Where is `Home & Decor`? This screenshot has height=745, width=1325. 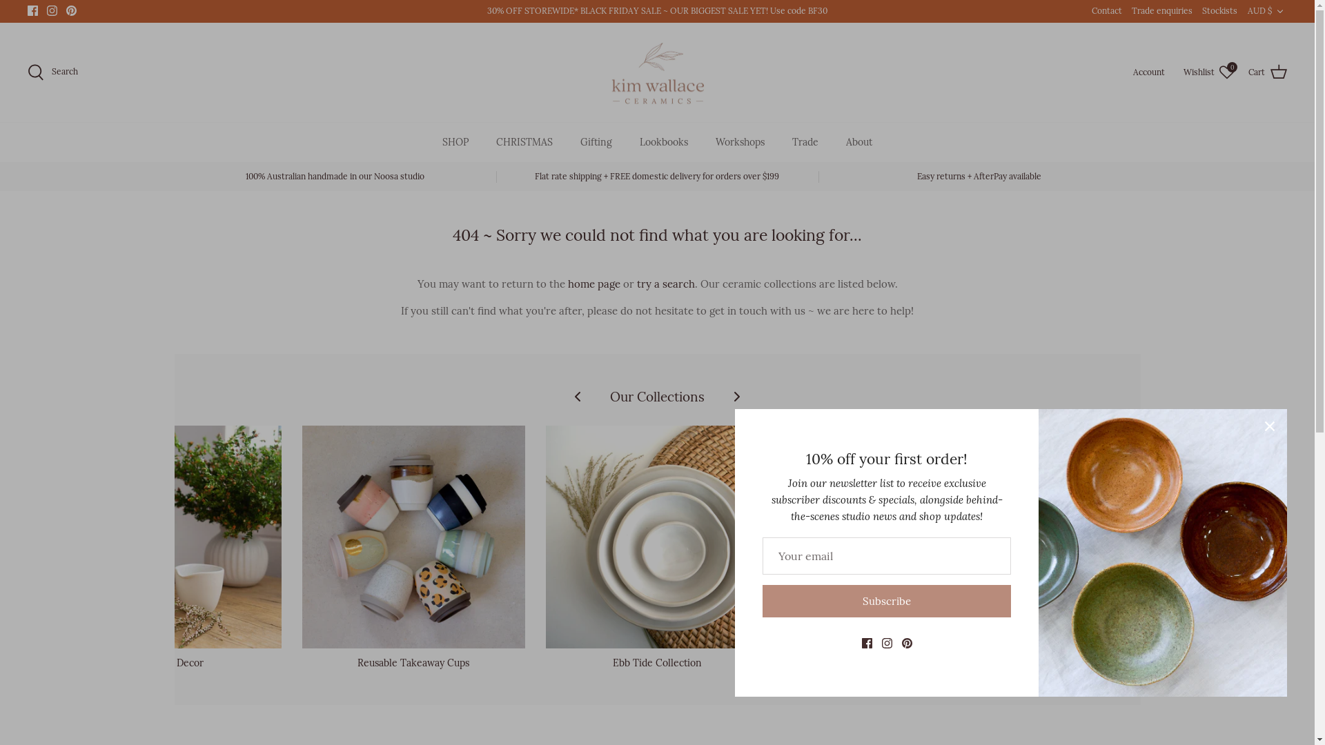 Home & Decor is located at coordinates (170, 548).